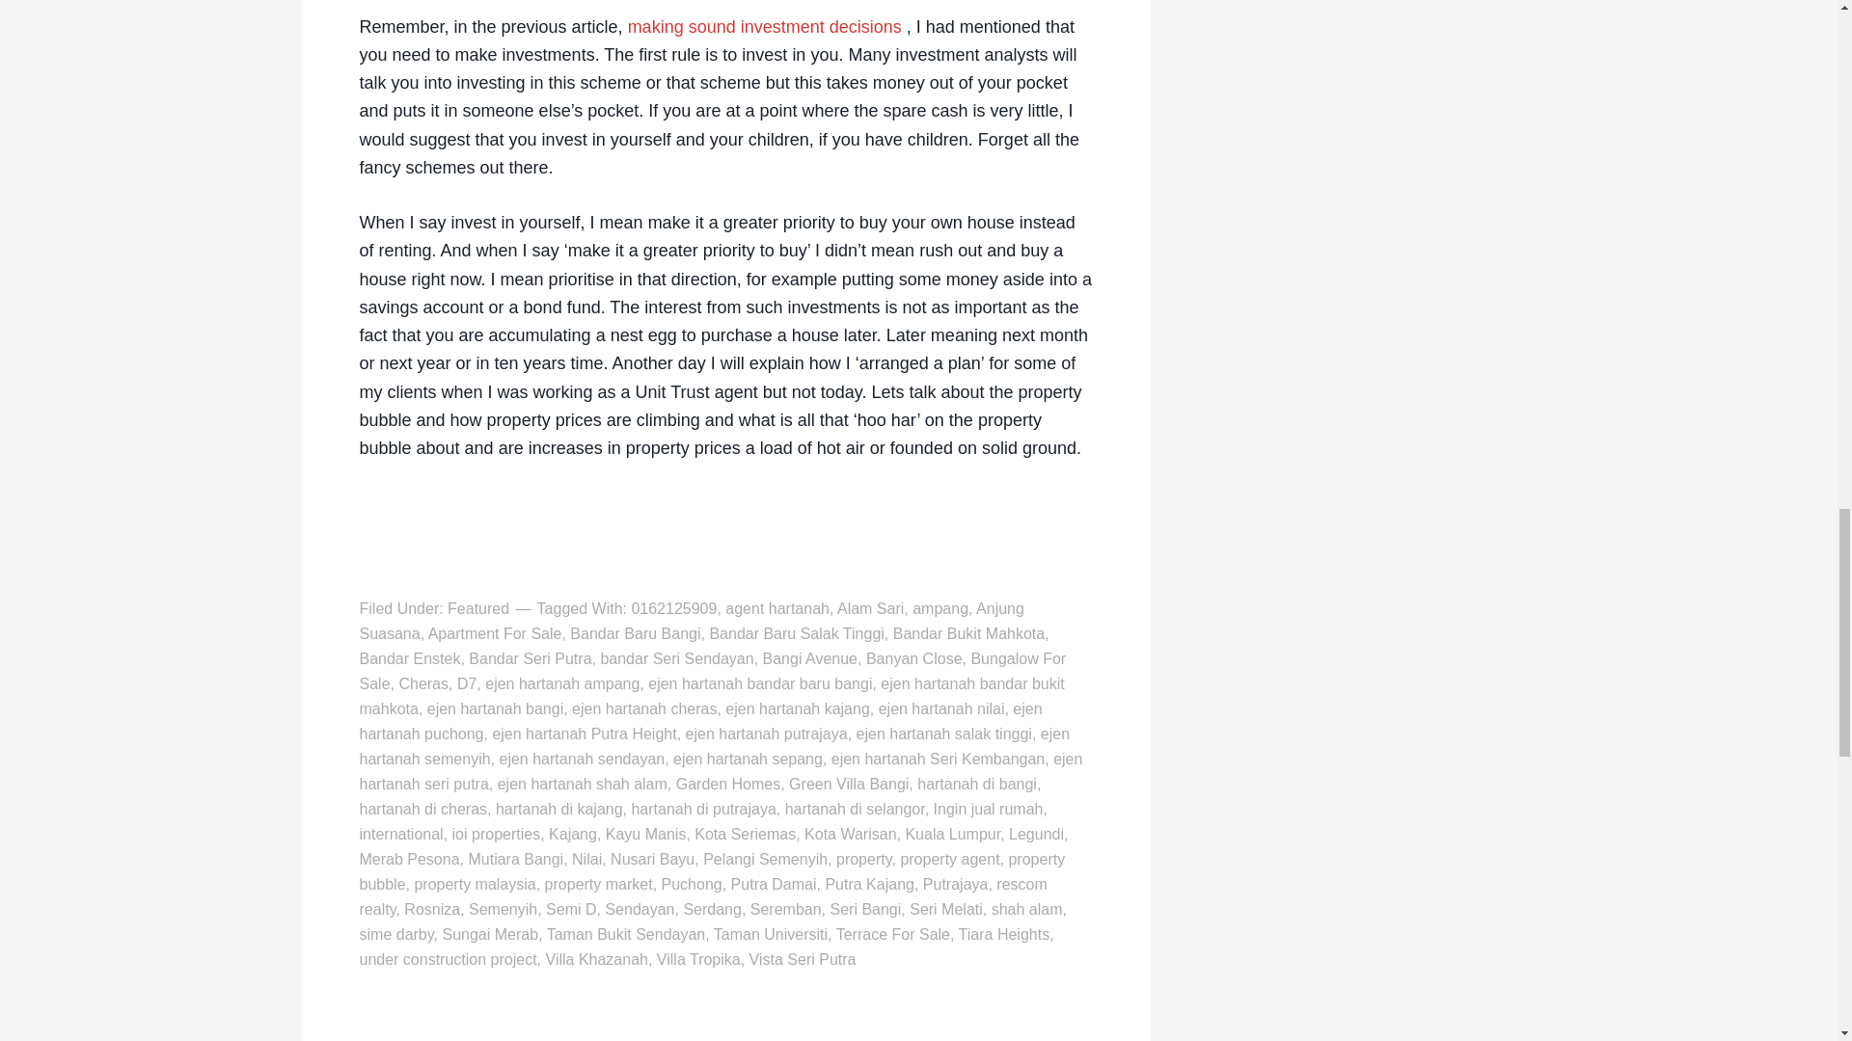 This screenshot has height=1041, width=1852. Describe the element at coordinates (691, 621) in the screenshot. I see `Anjung Suasana` at that location.